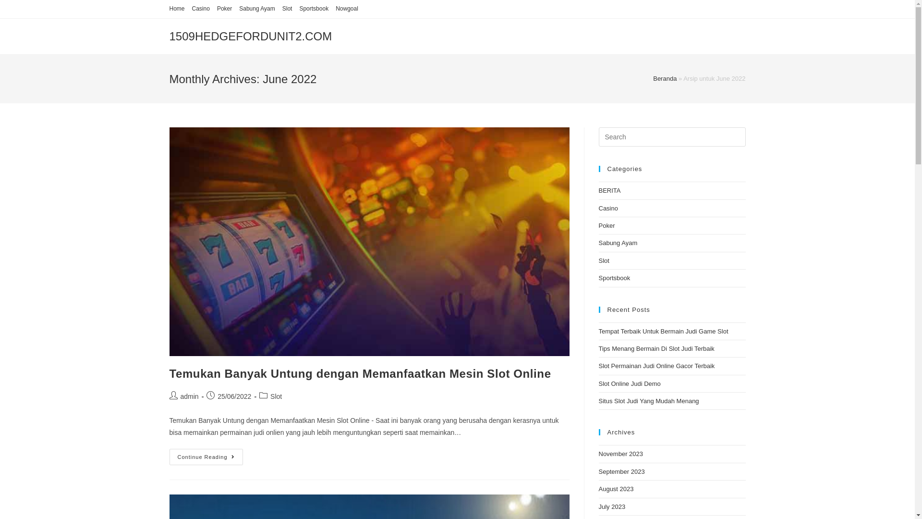 The width and height of the screenshot is (922, 519). I want to click on Slot Permainan Judi Online Gacor Terbaik, so click(656, 366).